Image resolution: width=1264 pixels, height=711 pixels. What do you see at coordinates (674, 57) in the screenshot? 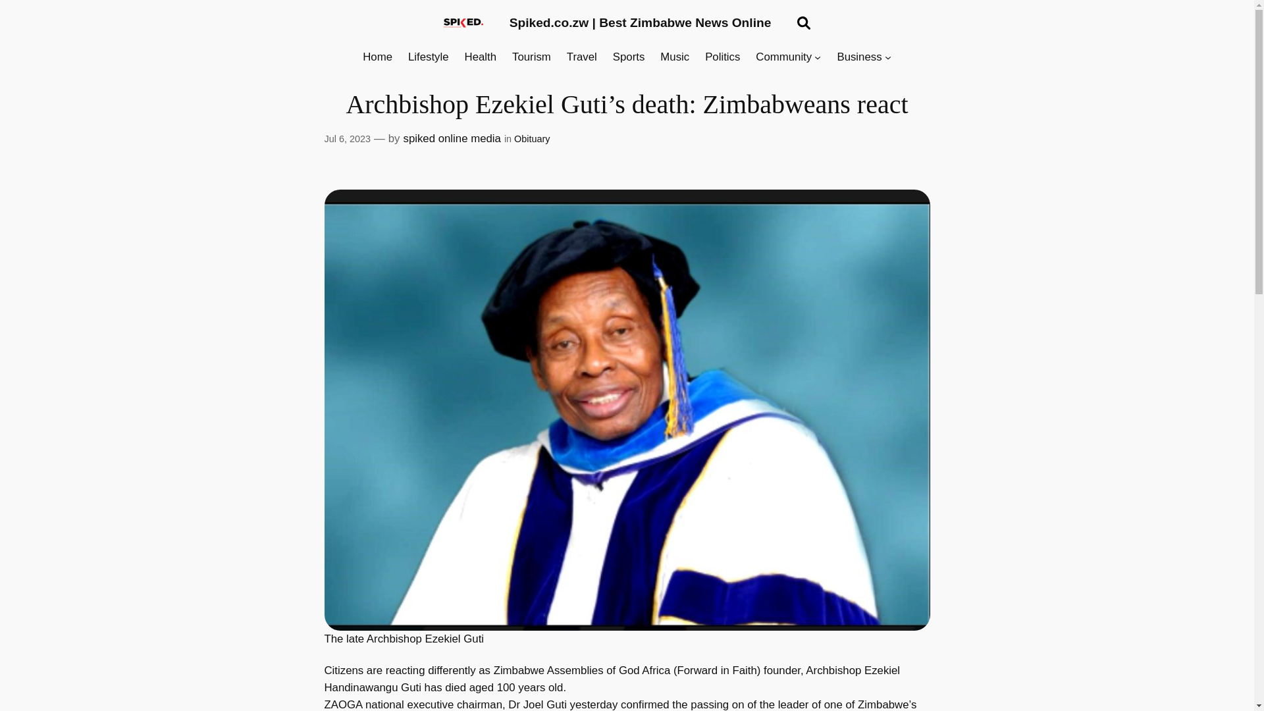
I see `Music` at bounding box center [674, 57].